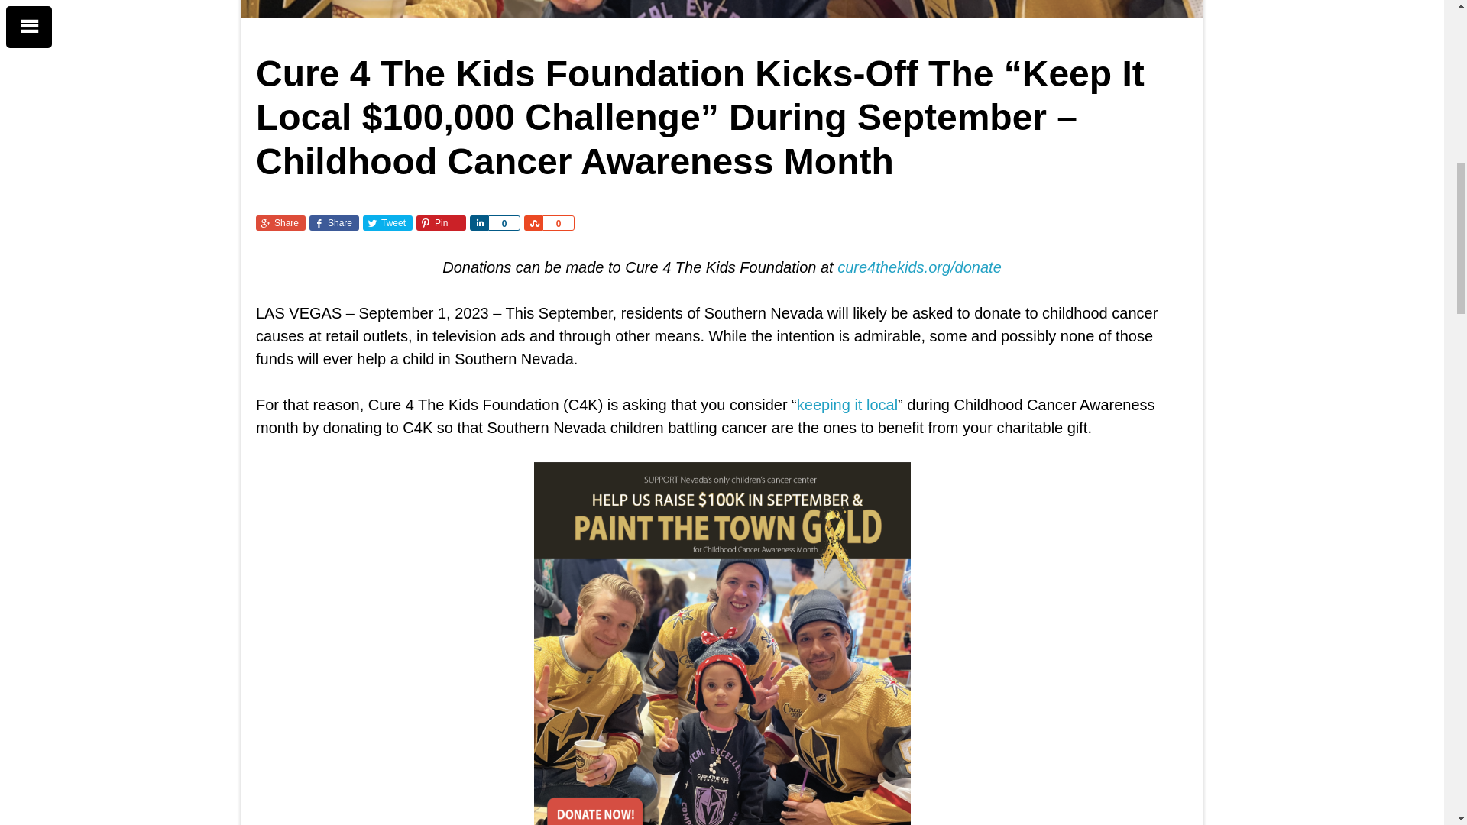 The image size is (1467, 825). I want to click on Tweet, so click(387, 223).